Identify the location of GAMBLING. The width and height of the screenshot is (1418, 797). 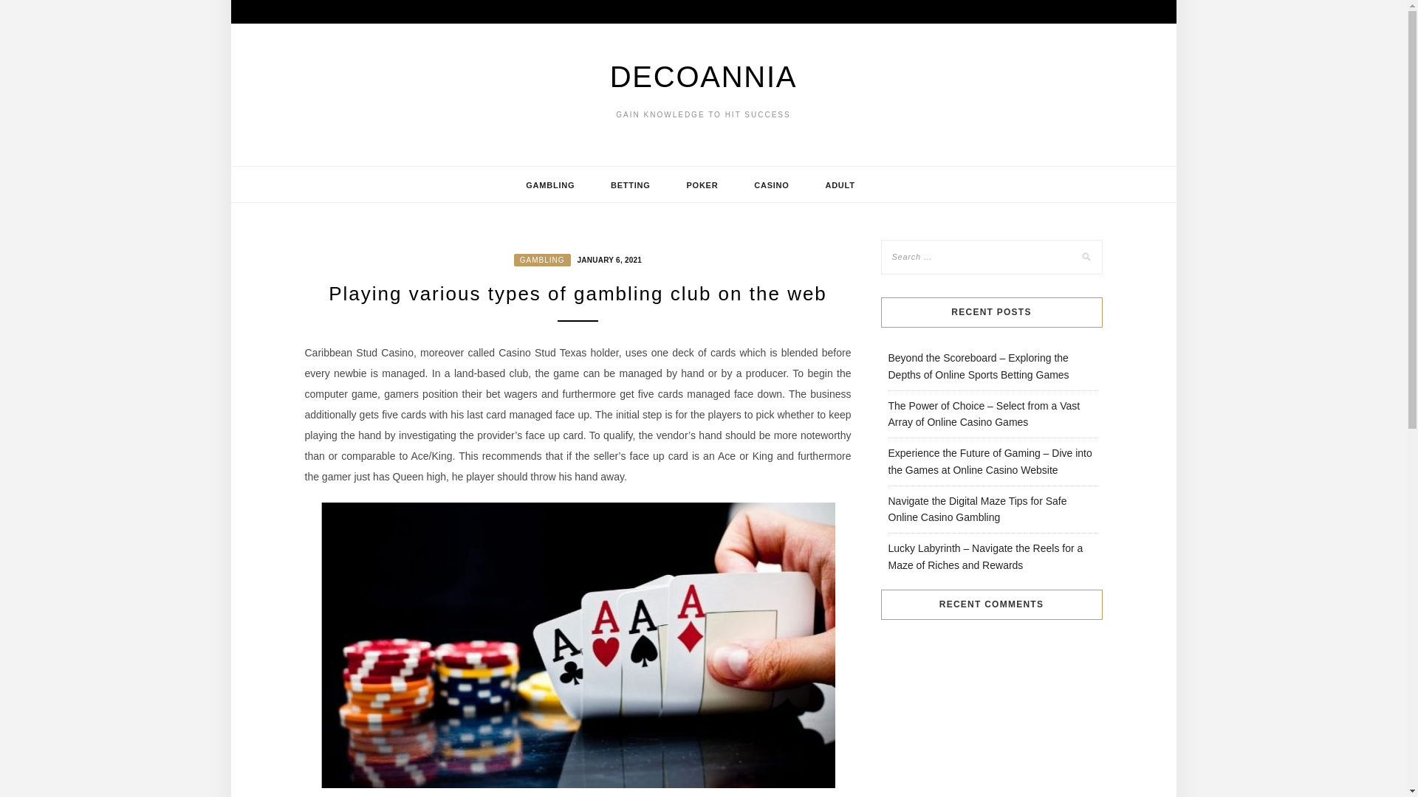
(549, 184).